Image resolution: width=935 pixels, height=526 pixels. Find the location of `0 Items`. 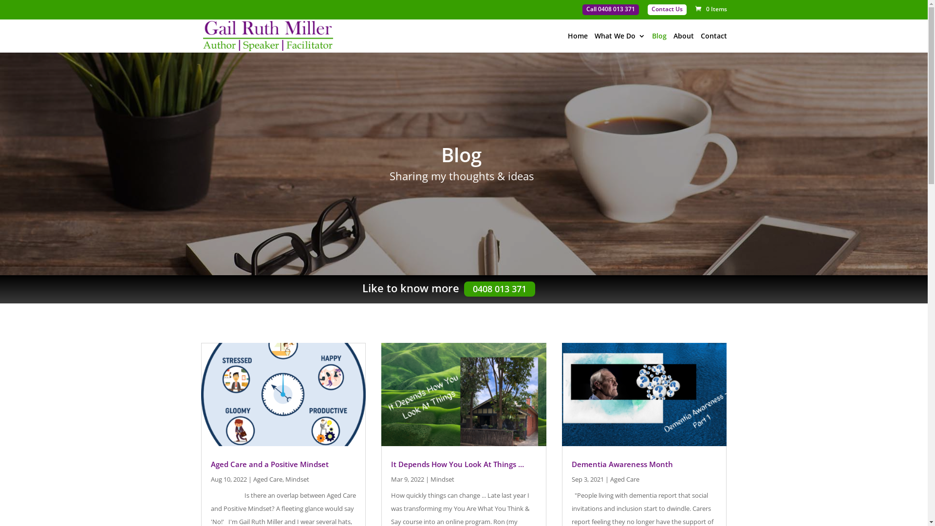

0 Items is located at coordinates (710, 9).